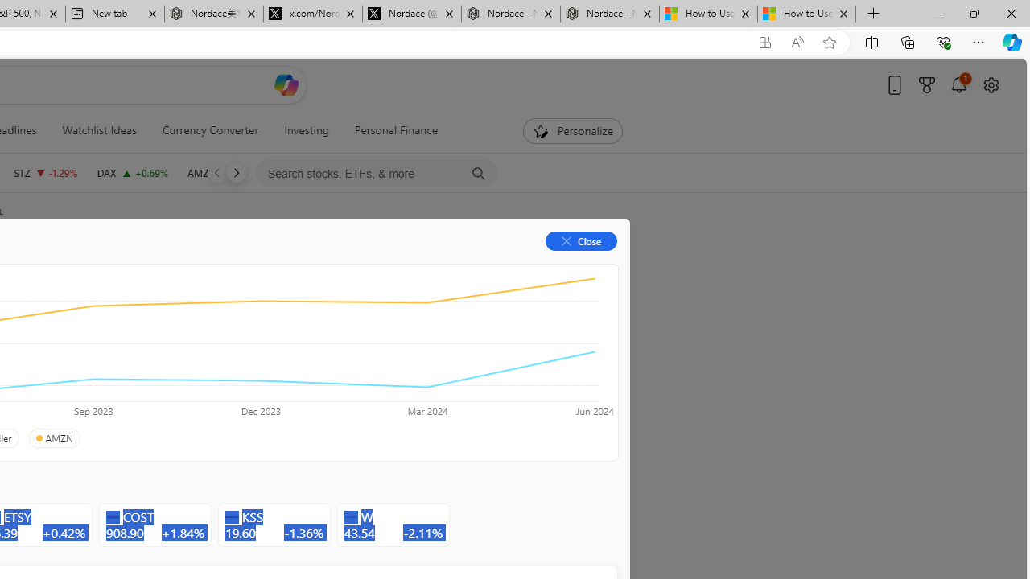 The image size is (1030, 579). I want to click on Personal Finance, so click(397, 130).